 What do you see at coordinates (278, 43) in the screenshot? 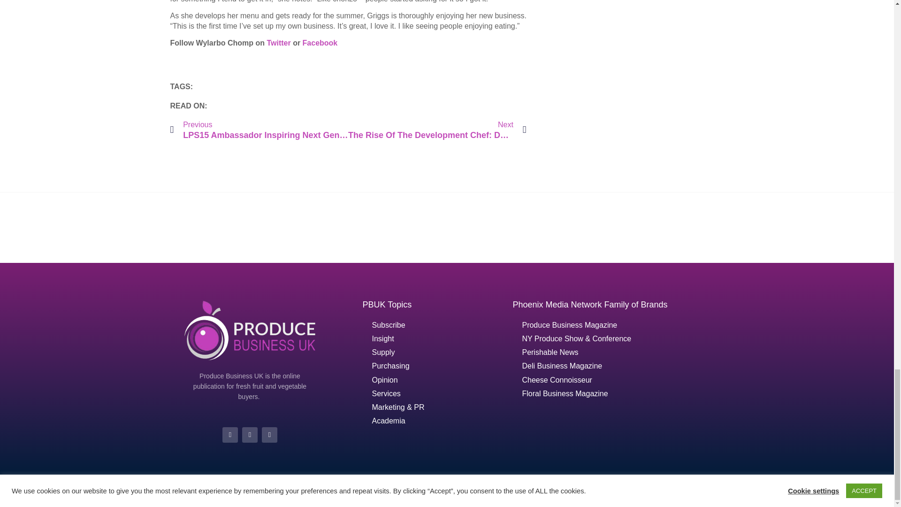
I see `Twitter` at bounding box center [278, 43].